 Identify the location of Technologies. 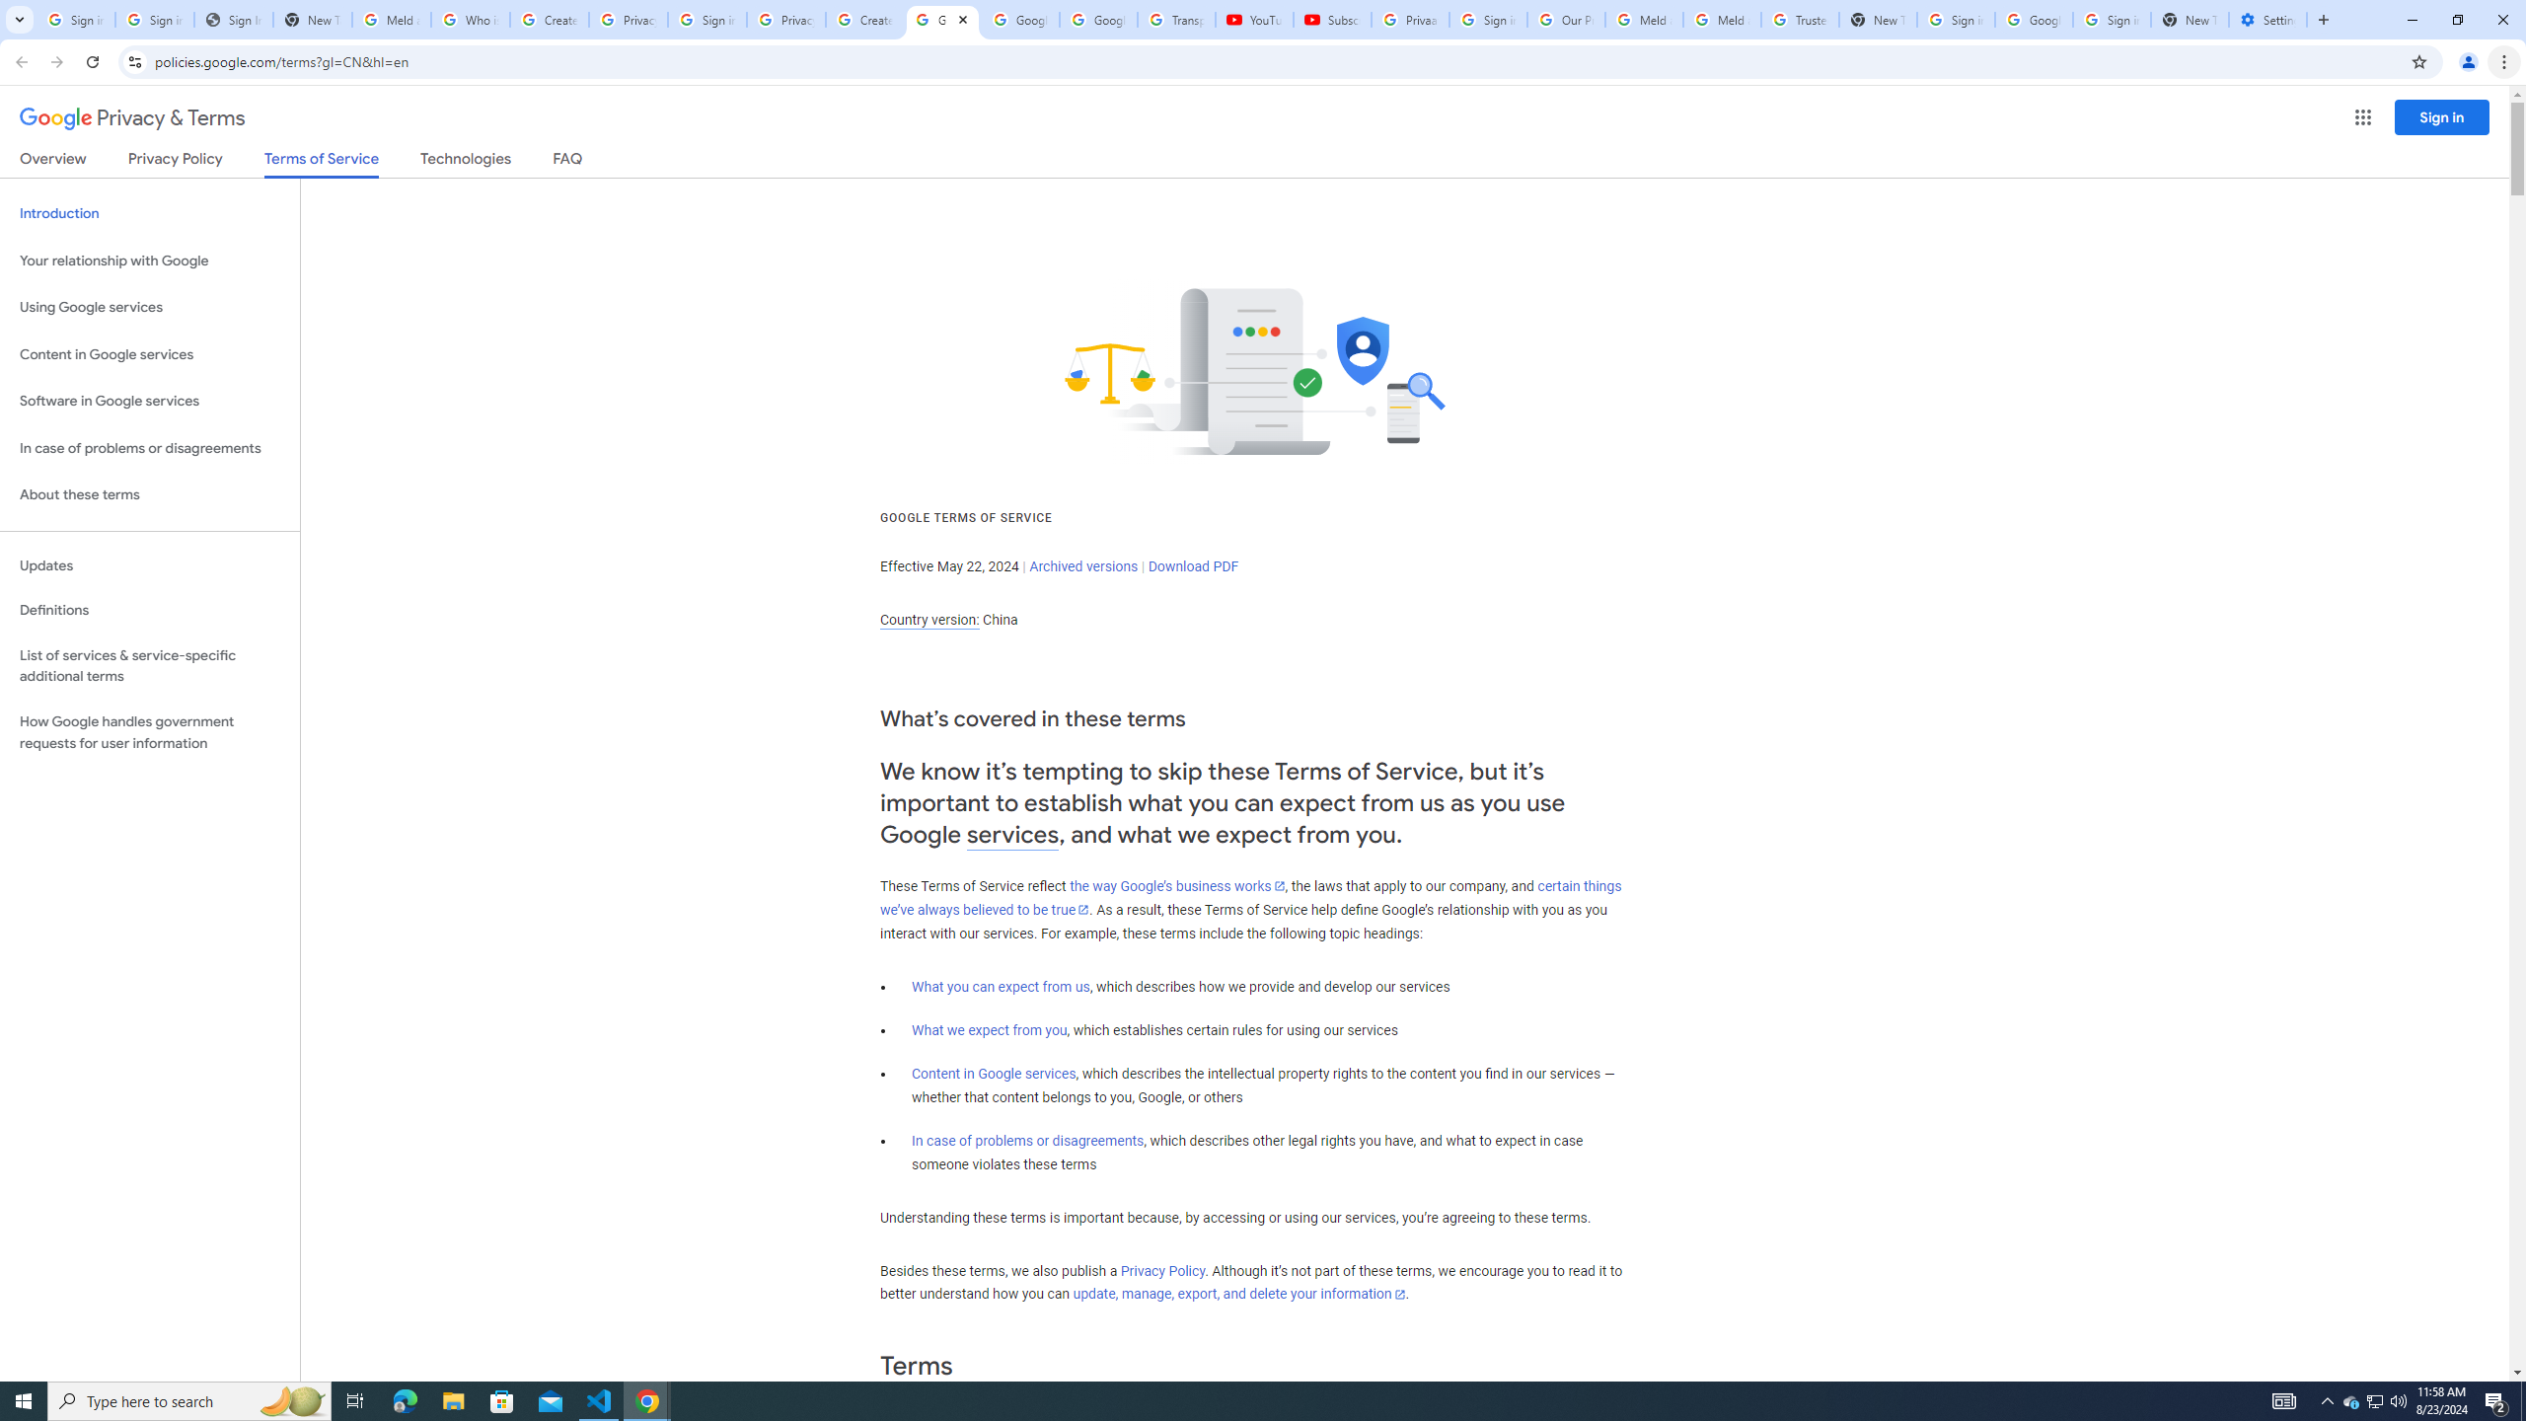
(466, 162).